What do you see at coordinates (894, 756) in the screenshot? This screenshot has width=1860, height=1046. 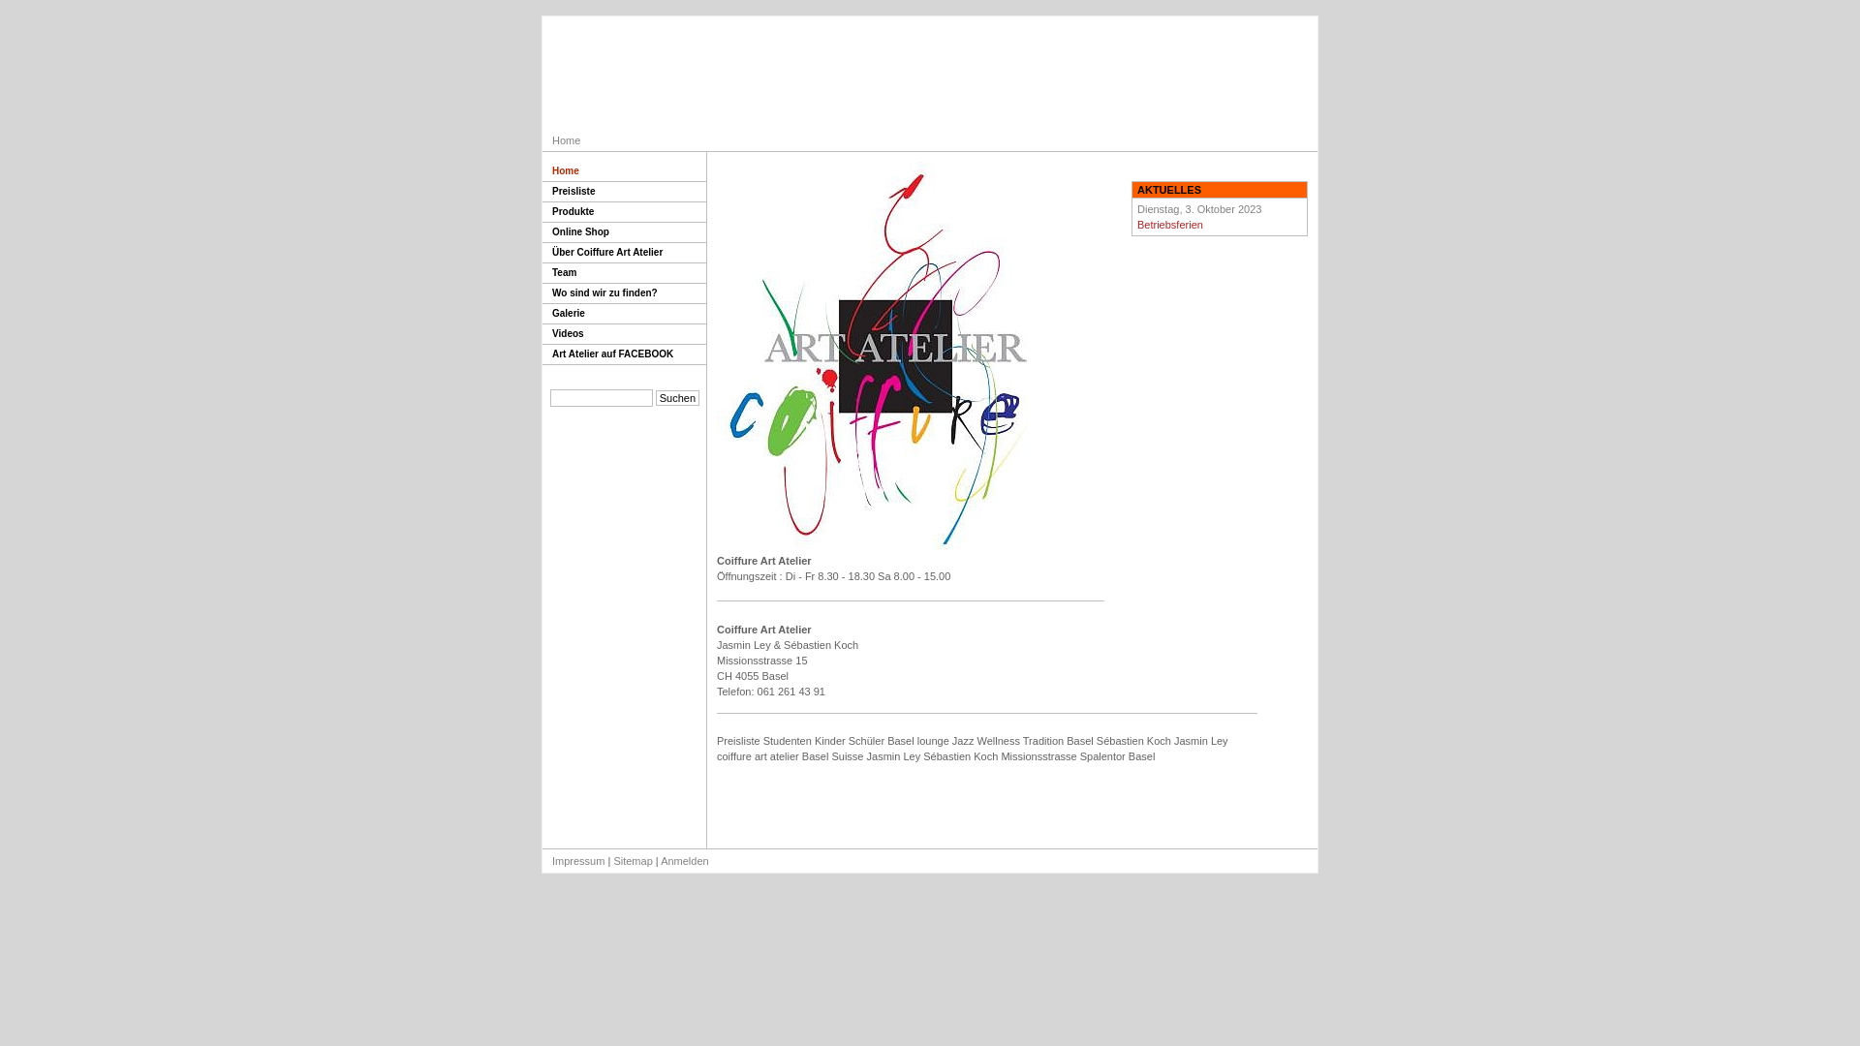 I see `Jasmin Ley` at bounding box center [894, 756].